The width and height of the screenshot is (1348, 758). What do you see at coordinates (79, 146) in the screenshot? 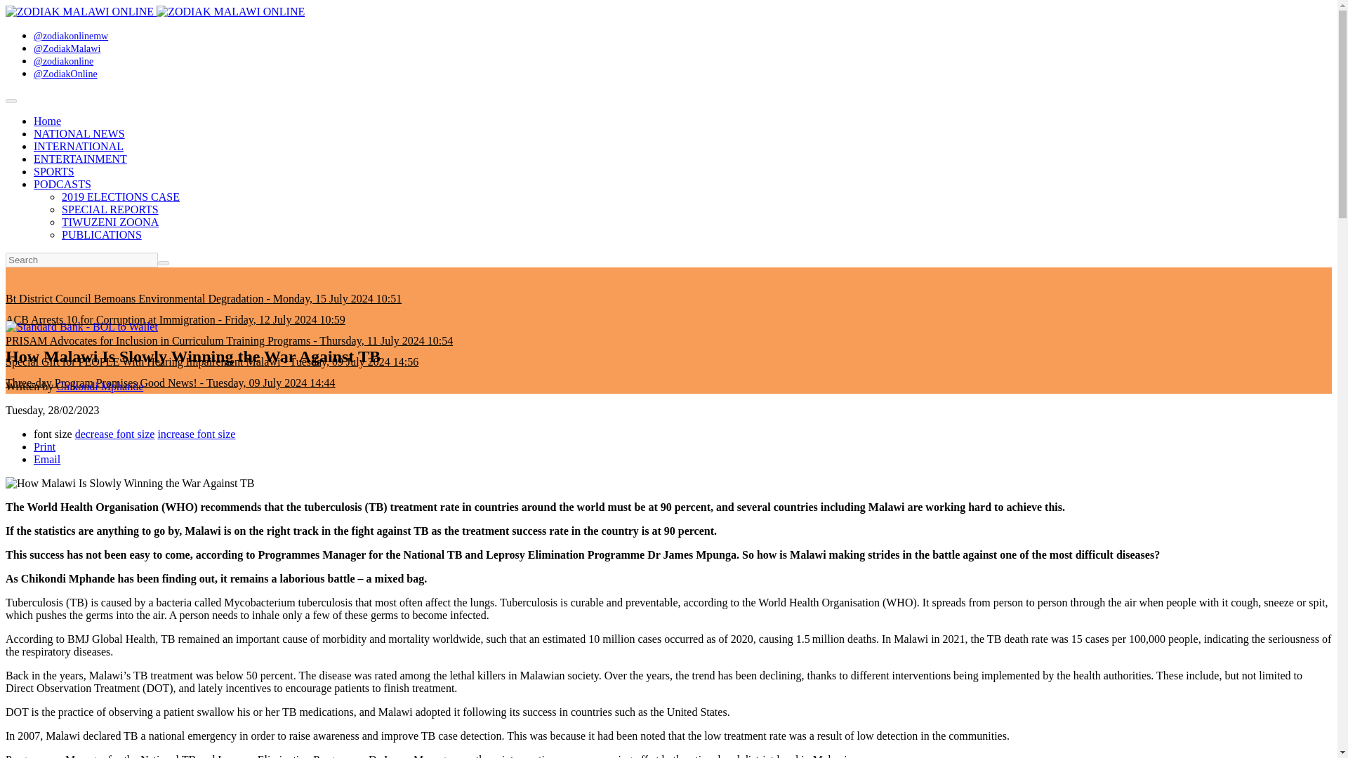
I see `INTERNATIONAL` at bounding box center [79, 146].